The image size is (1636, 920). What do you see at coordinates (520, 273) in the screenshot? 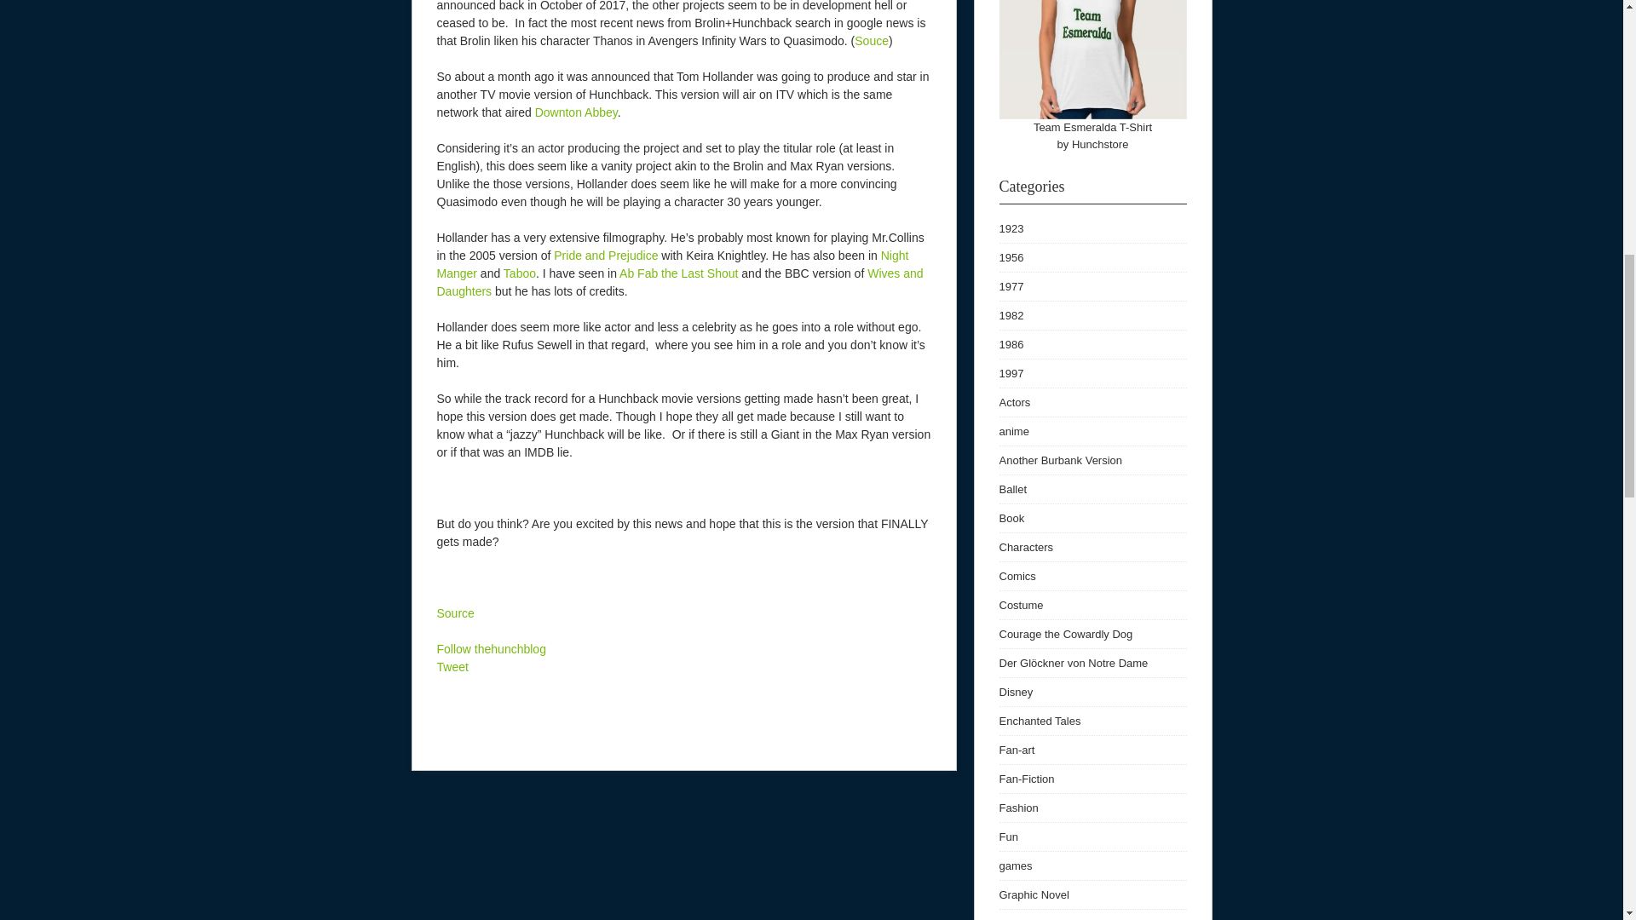
I see `Taboo` at bounding box center [520, 273].